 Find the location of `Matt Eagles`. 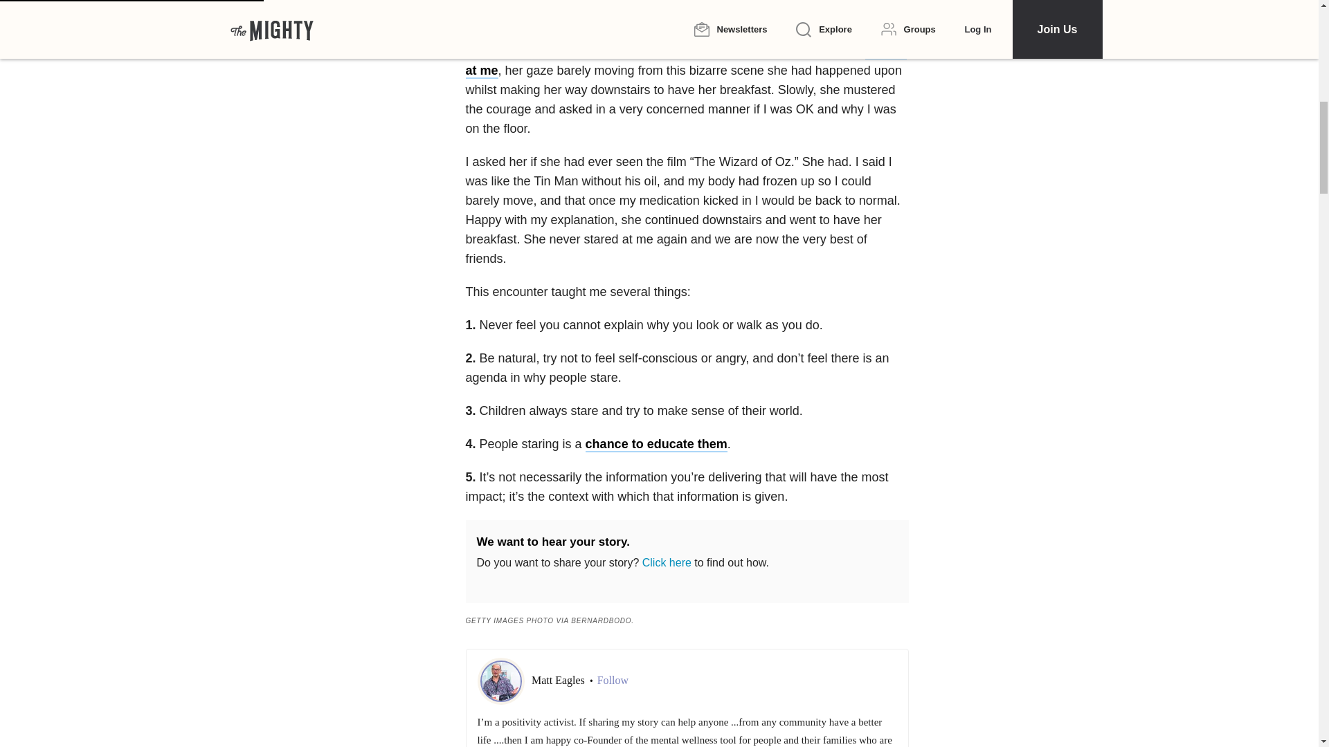

Matt Eagles is located at coordinates (559, 681).